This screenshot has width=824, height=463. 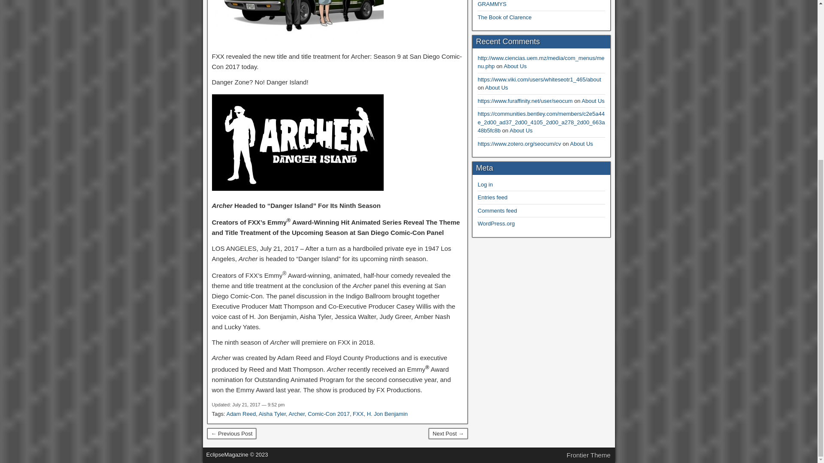 What do you see at coordinates (387, 414) in the screenshot?
I see `H. Jon Benjamin` at bounding box center [387, 414].